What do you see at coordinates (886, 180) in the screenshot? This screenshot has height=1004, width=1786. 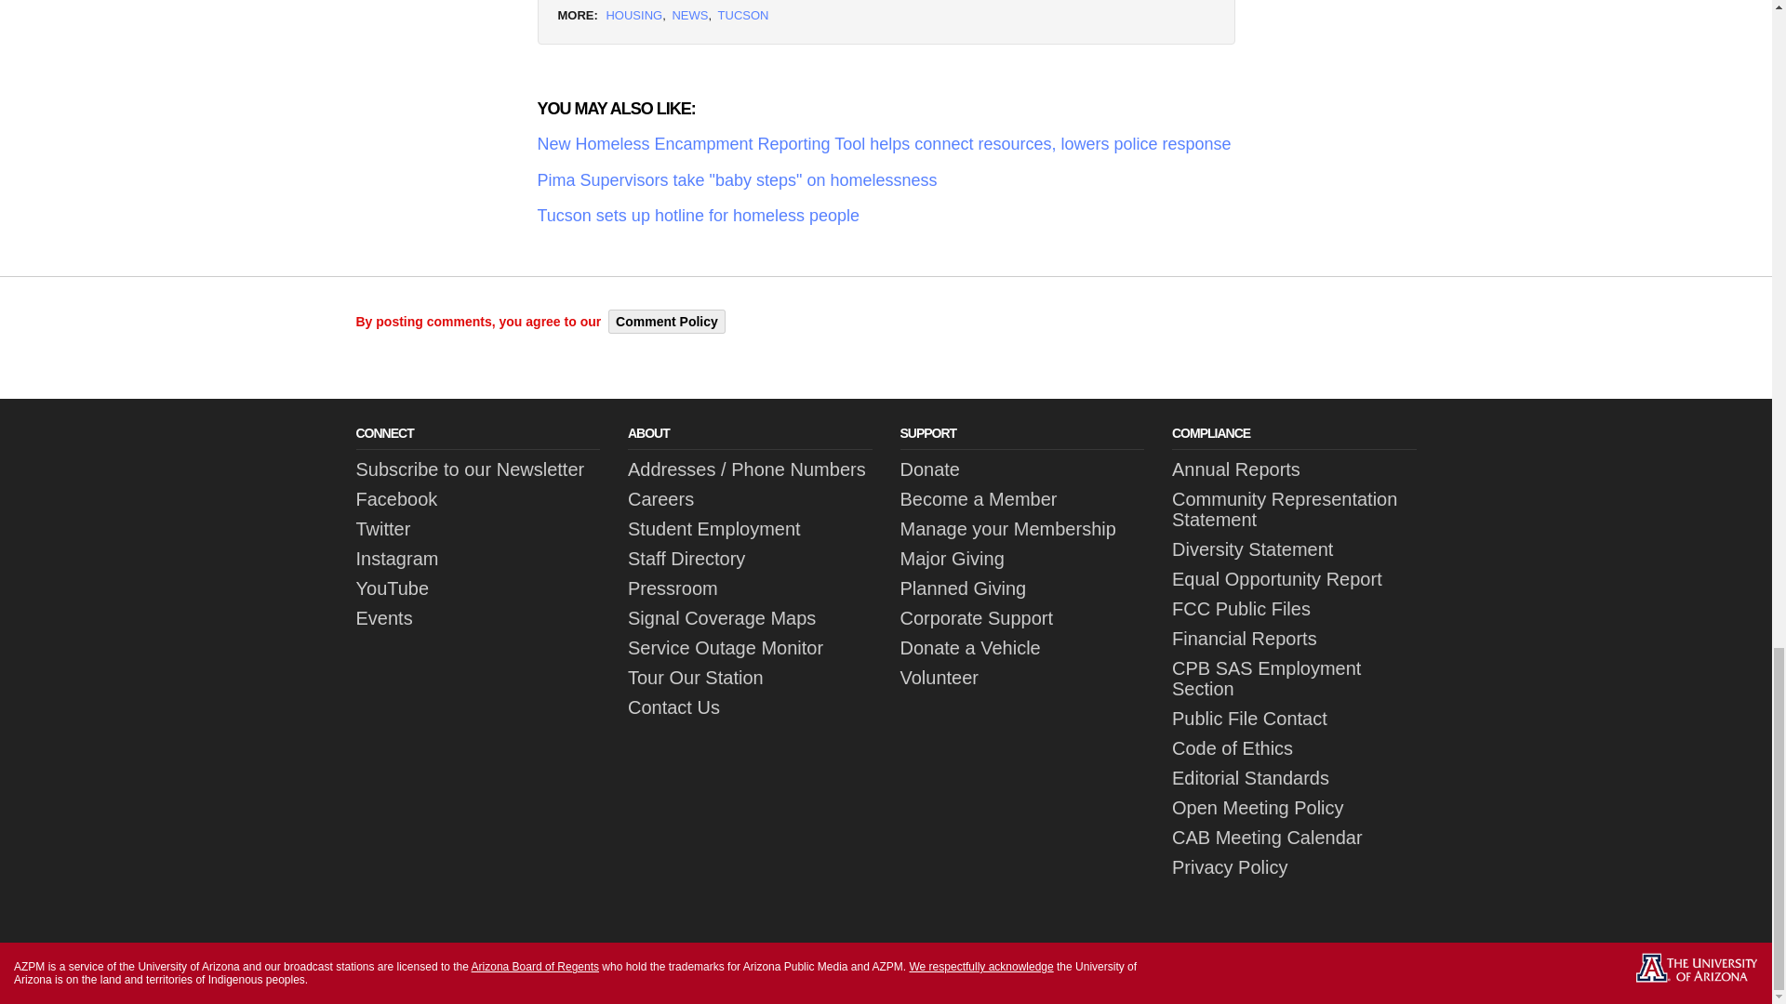 I see `Pima Supervisors take "baby steps" on homelessness` at bounding box center [886, 180].